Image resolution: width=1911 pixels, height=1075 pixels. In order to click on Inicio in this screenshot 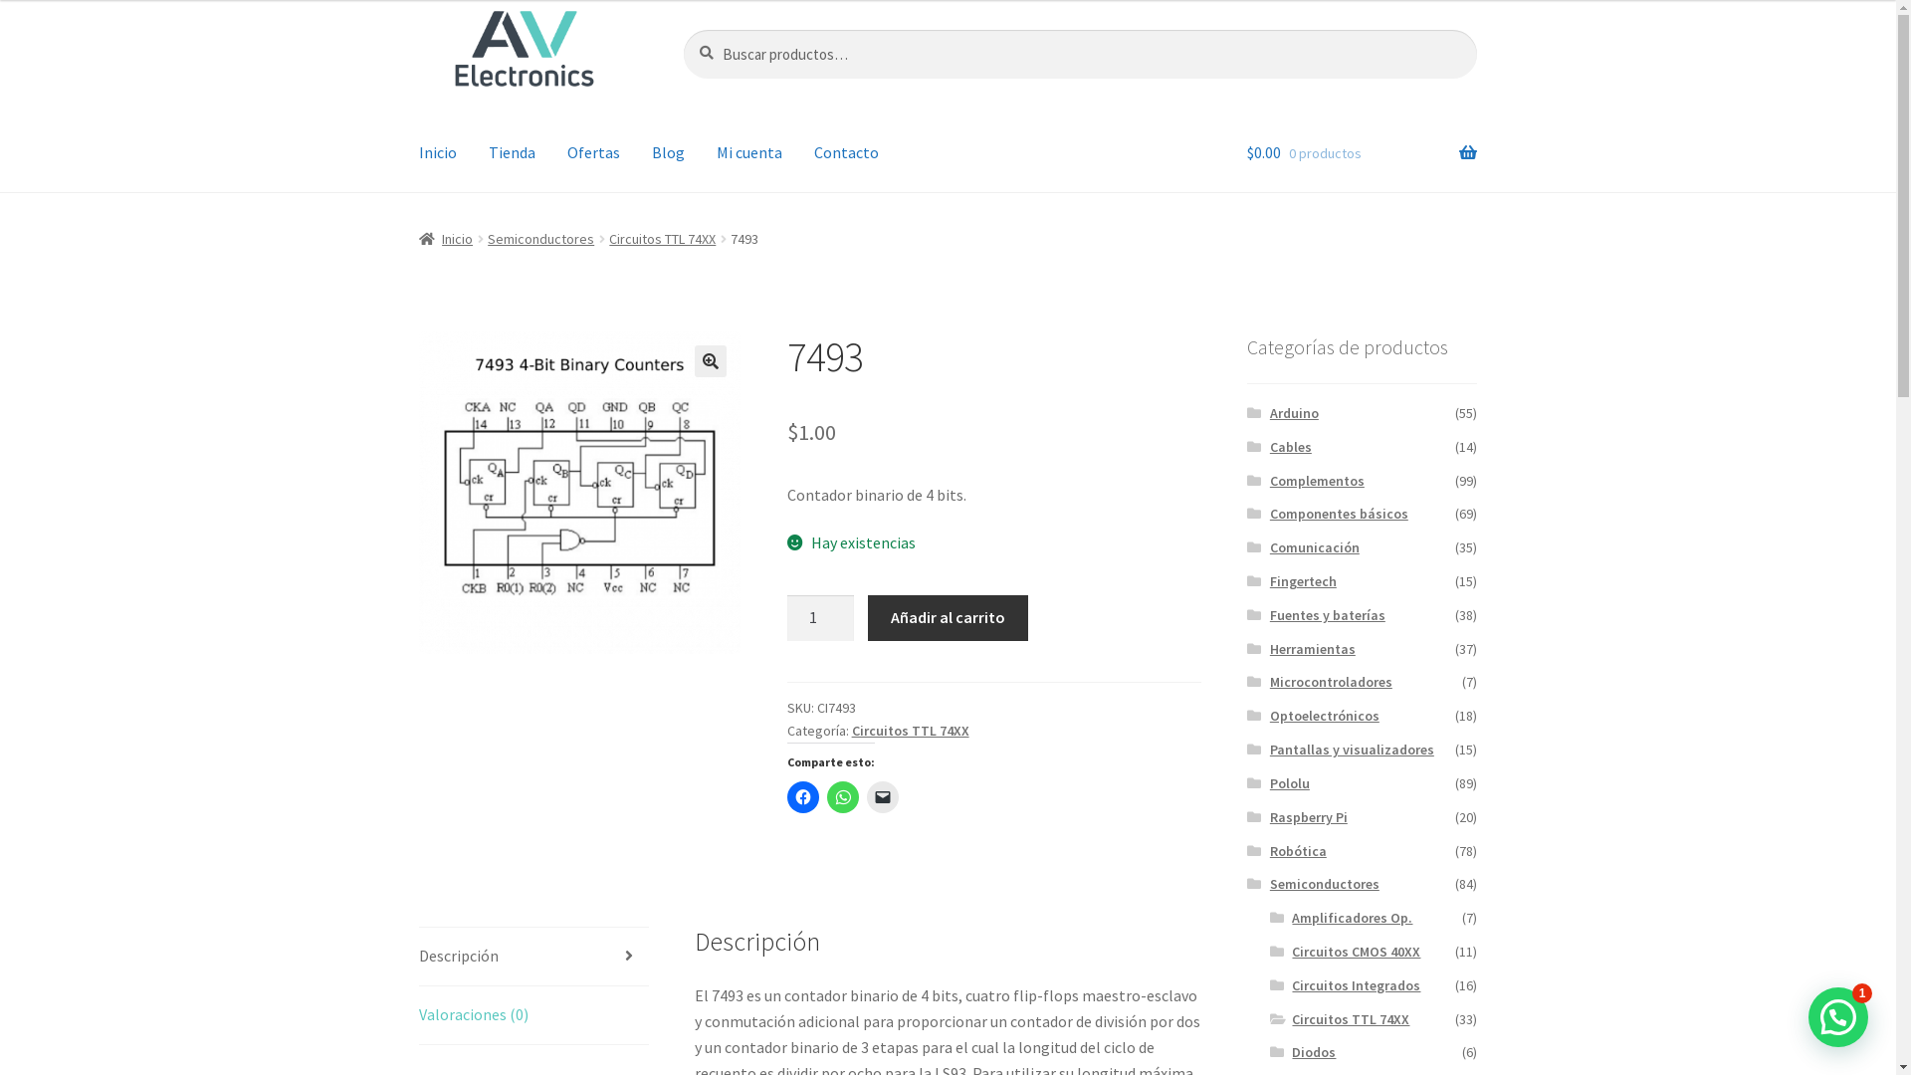, I will do `click(446, 239)`.